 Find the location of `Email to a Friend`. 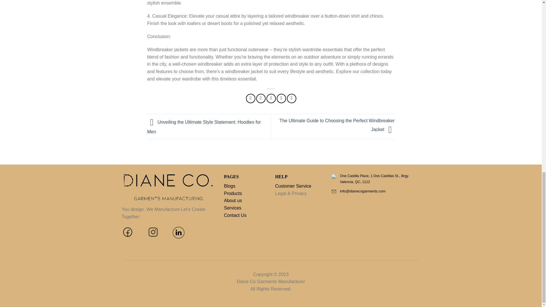

Email to a Friend is located at coordinates (271, 98).